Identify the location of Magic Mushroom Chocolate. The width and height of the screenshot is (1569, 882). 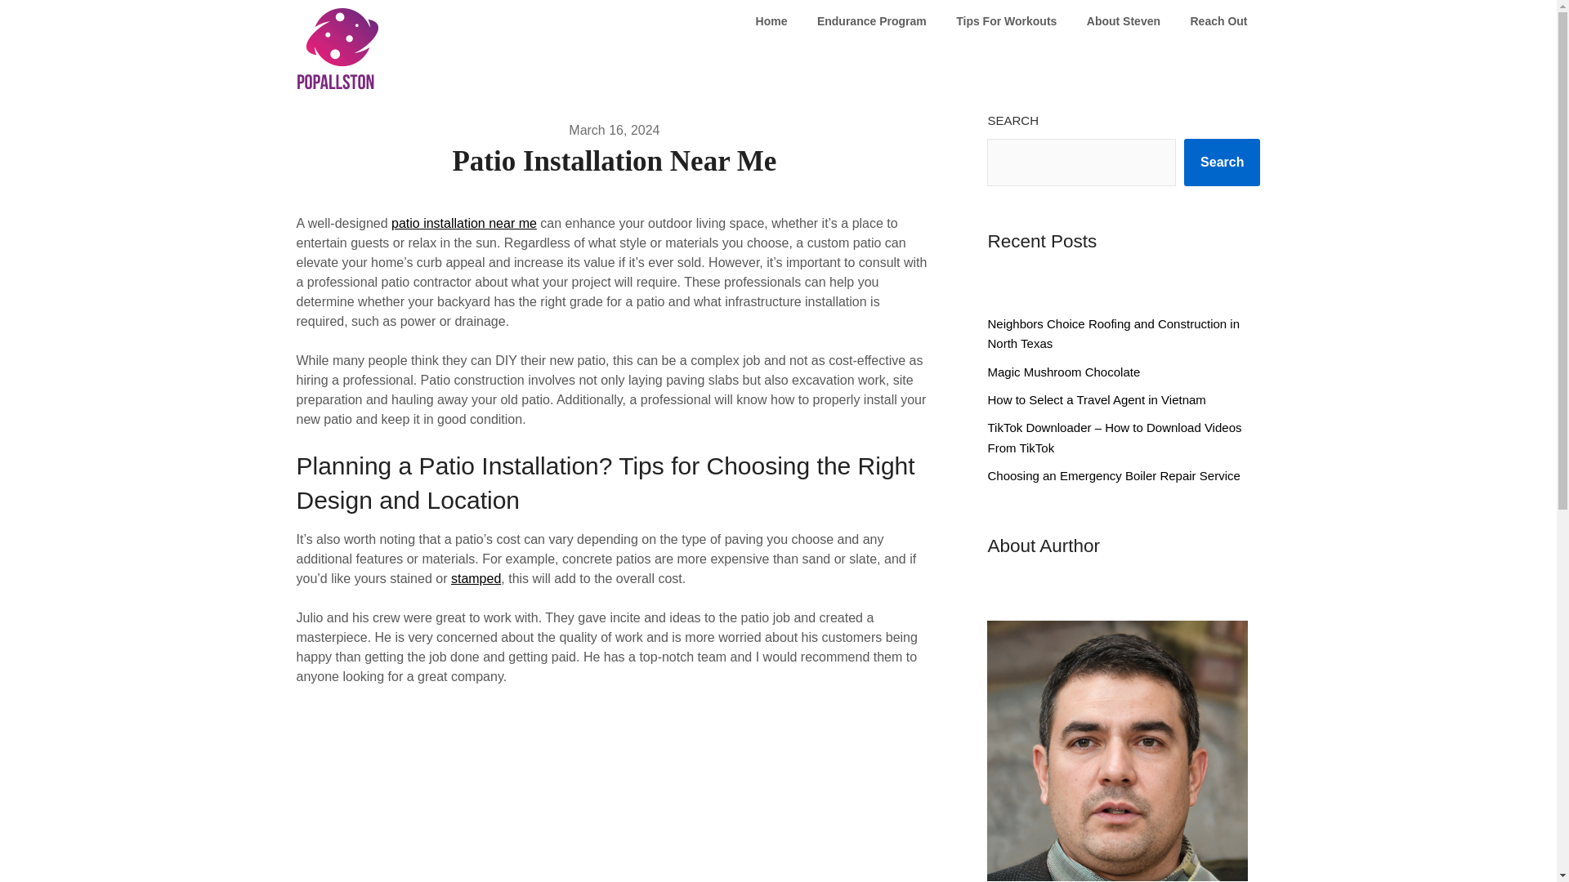
(1063, 372).